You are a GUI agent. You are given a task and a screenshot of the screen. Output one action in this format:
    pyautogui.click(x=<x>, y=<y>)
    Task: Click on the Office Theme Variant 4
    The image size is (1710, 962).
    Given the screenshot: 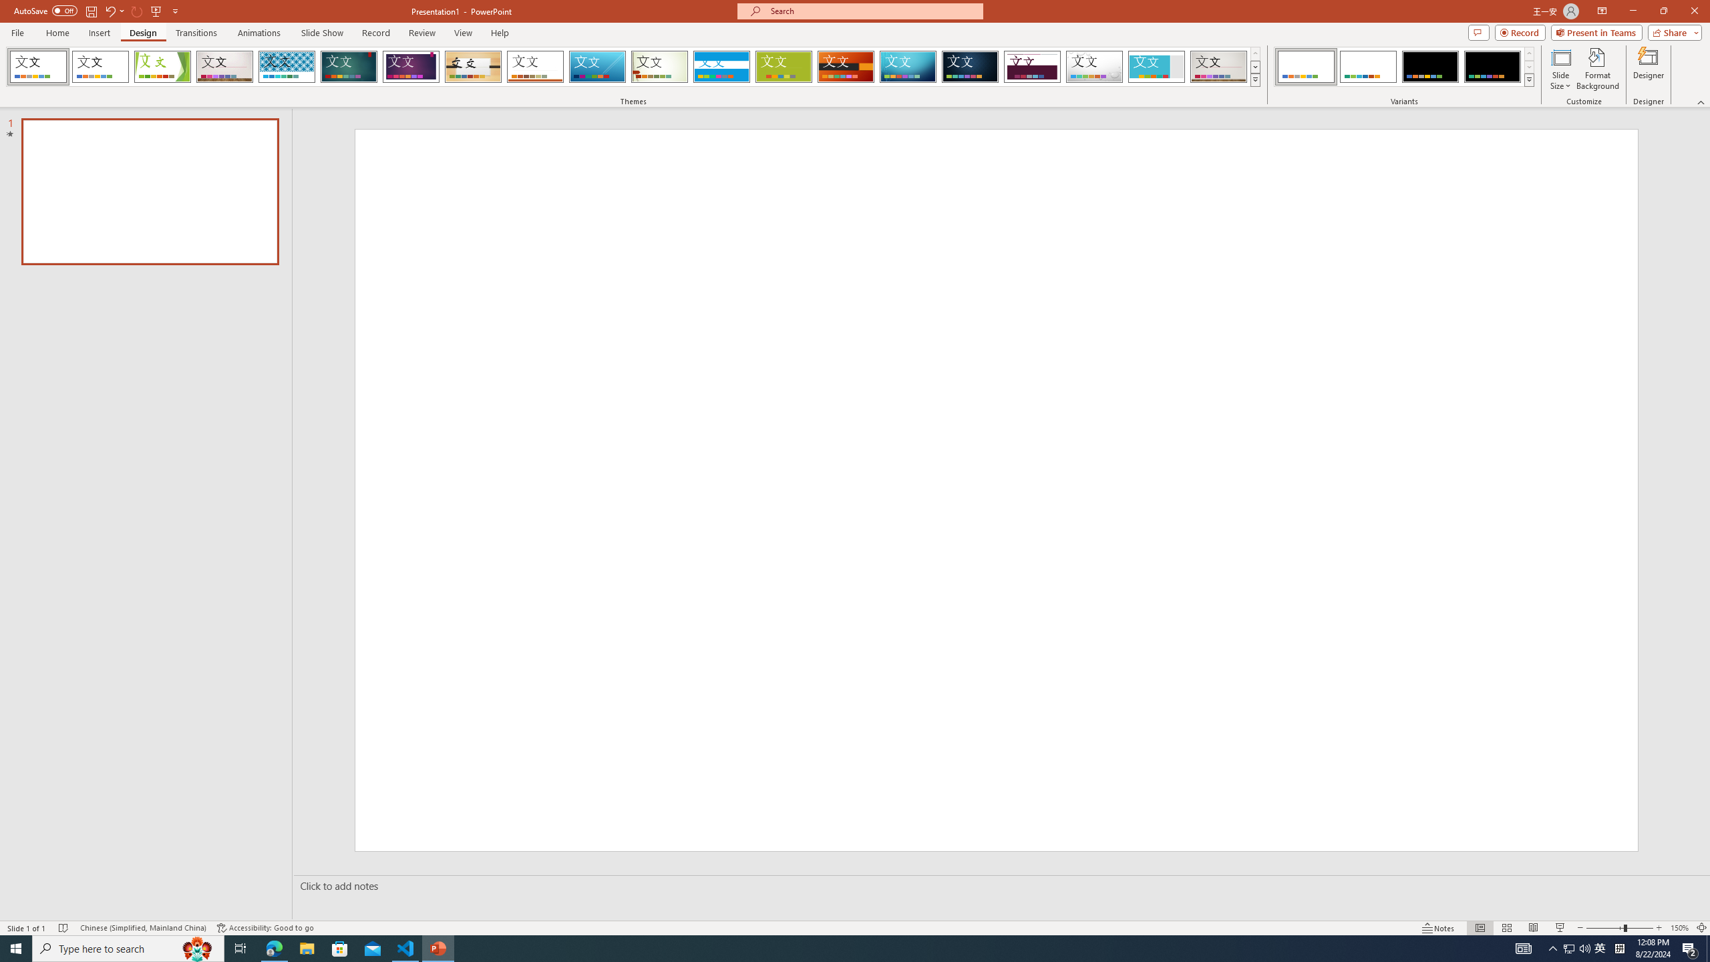 What is the action you would take?
    pyautogui.click(x=1492, y=67)
    